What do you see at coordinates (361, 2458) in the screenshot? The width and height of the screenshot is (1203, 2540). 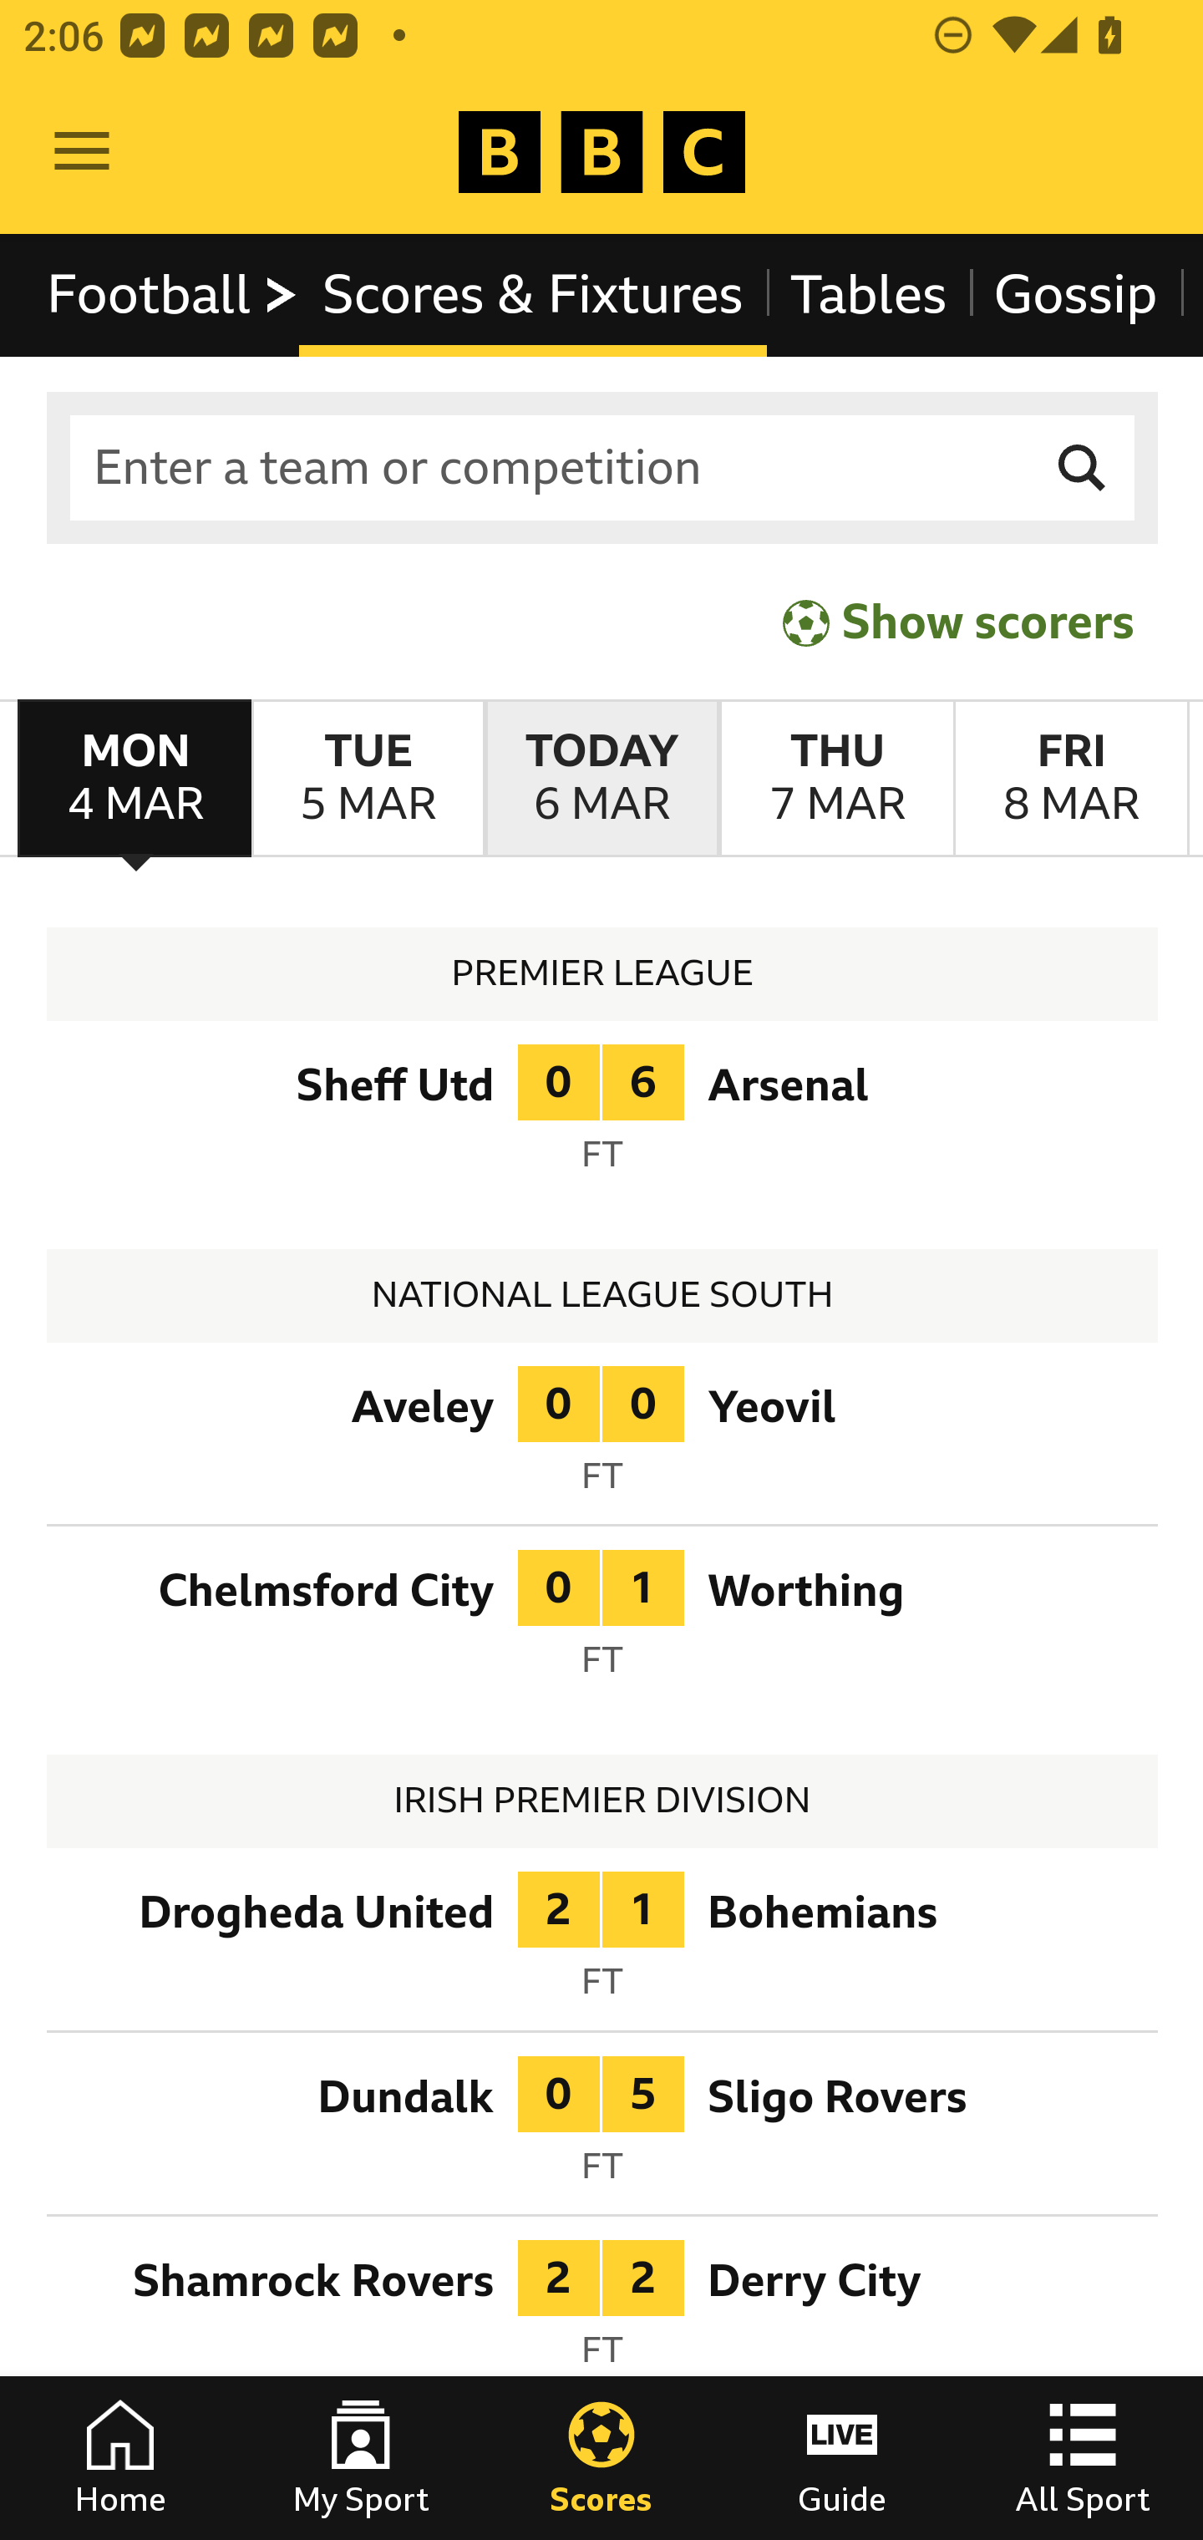 I see `My Sport` at bounding box center [361, 2458].